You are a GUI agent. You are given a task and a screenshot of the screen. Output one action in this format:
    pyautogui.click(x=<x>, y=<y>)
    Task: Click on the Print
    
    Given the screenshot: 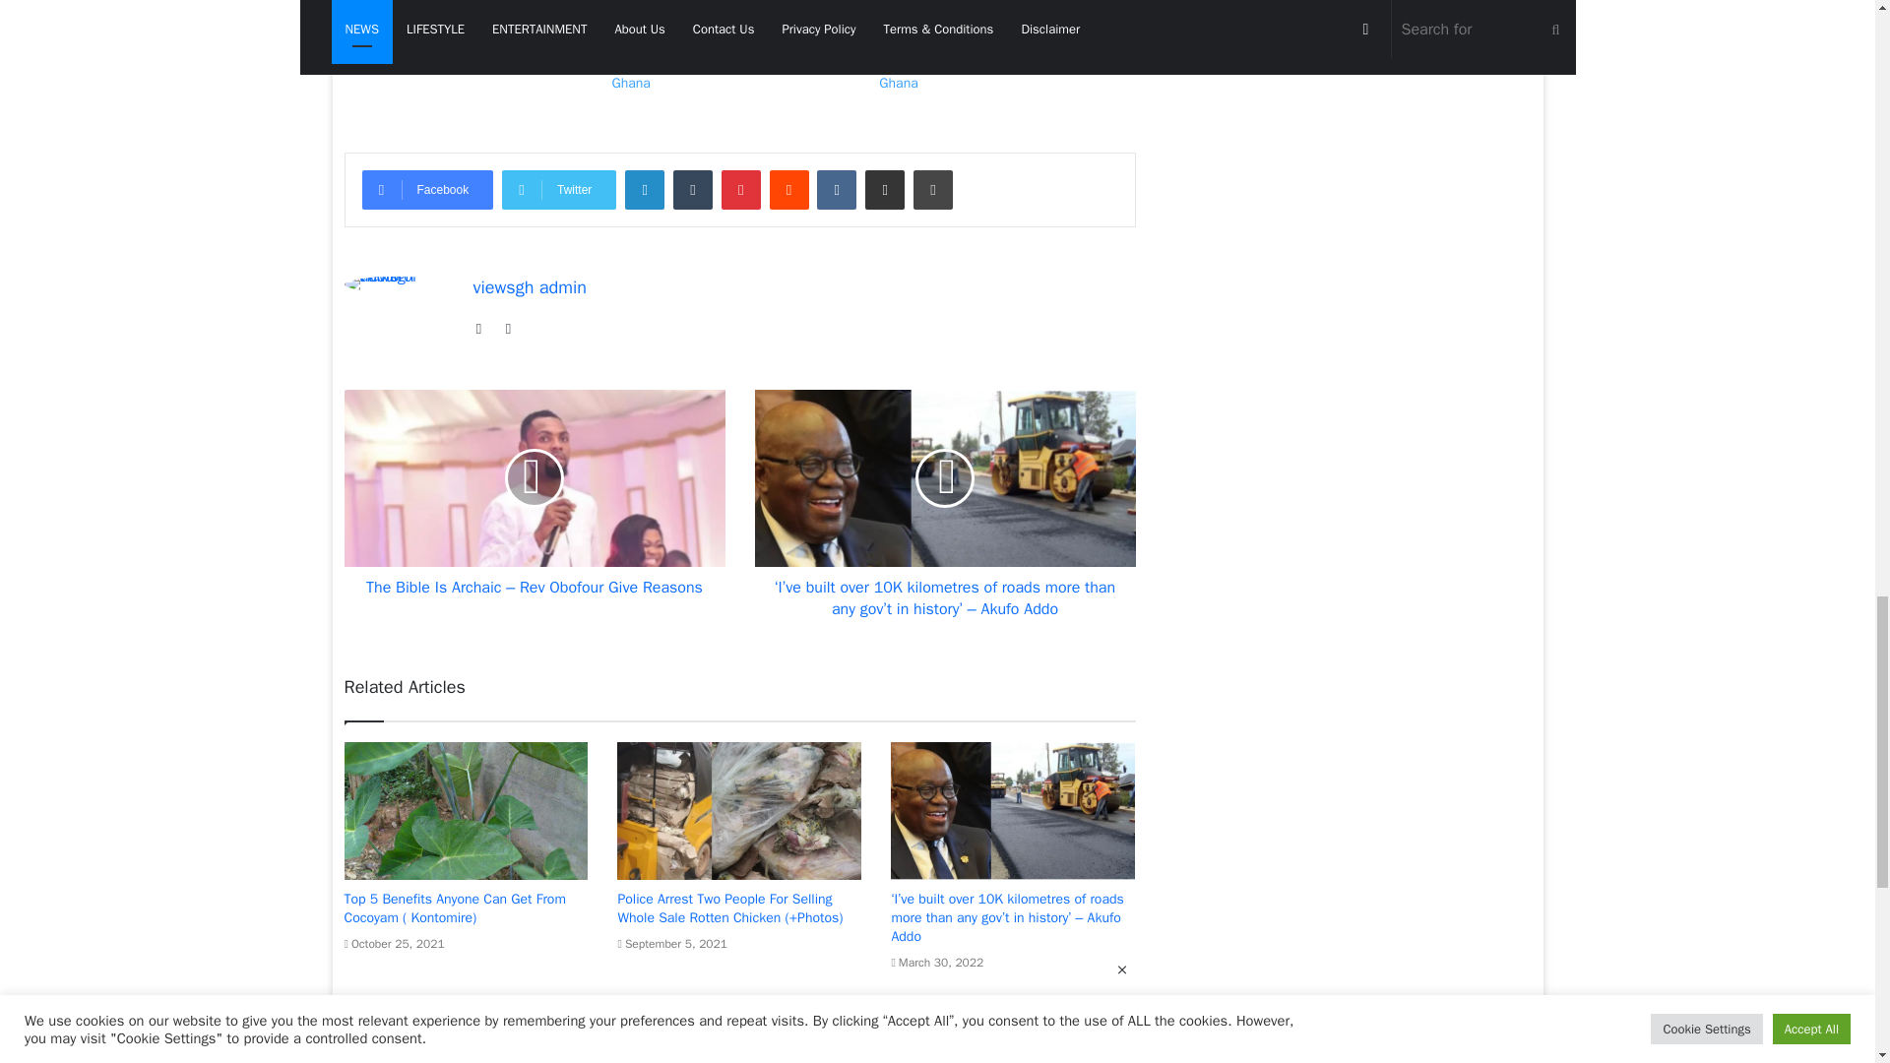 What is the action you would take?
    pyautogui.click(x=932, y=189)
    